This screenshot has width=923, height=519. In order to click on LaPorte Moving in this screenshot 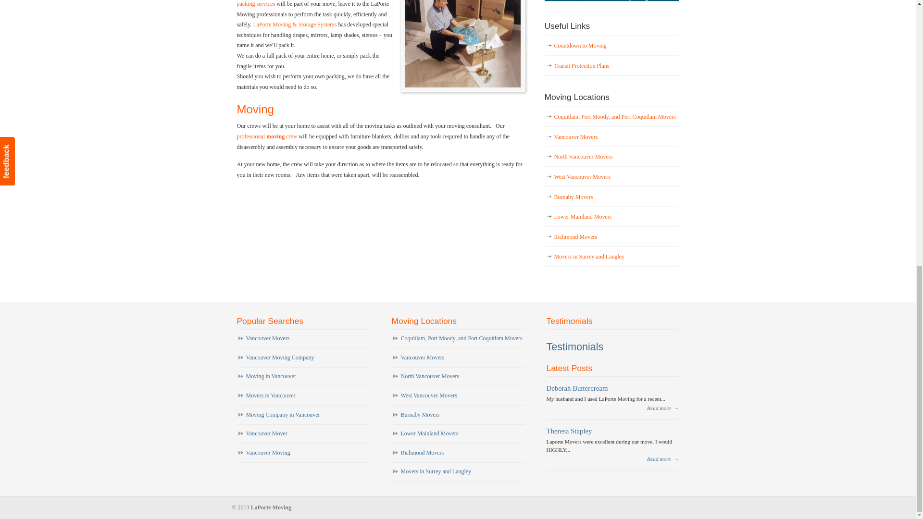, I will do `click(295, 25)`.